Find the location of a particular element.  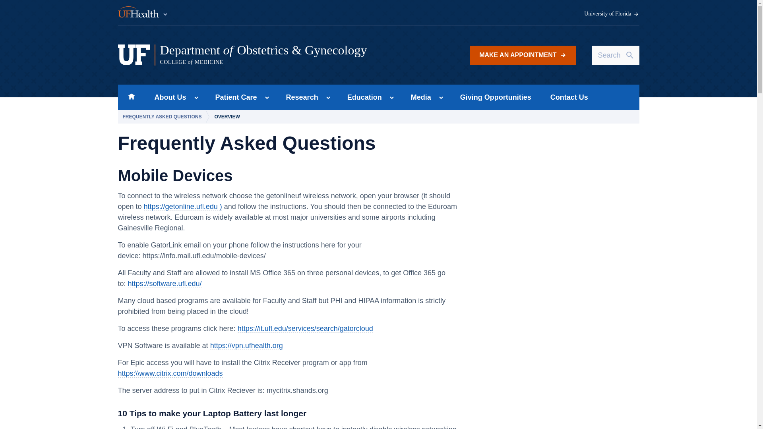

Patient Care is located at coordinates (234, 97).